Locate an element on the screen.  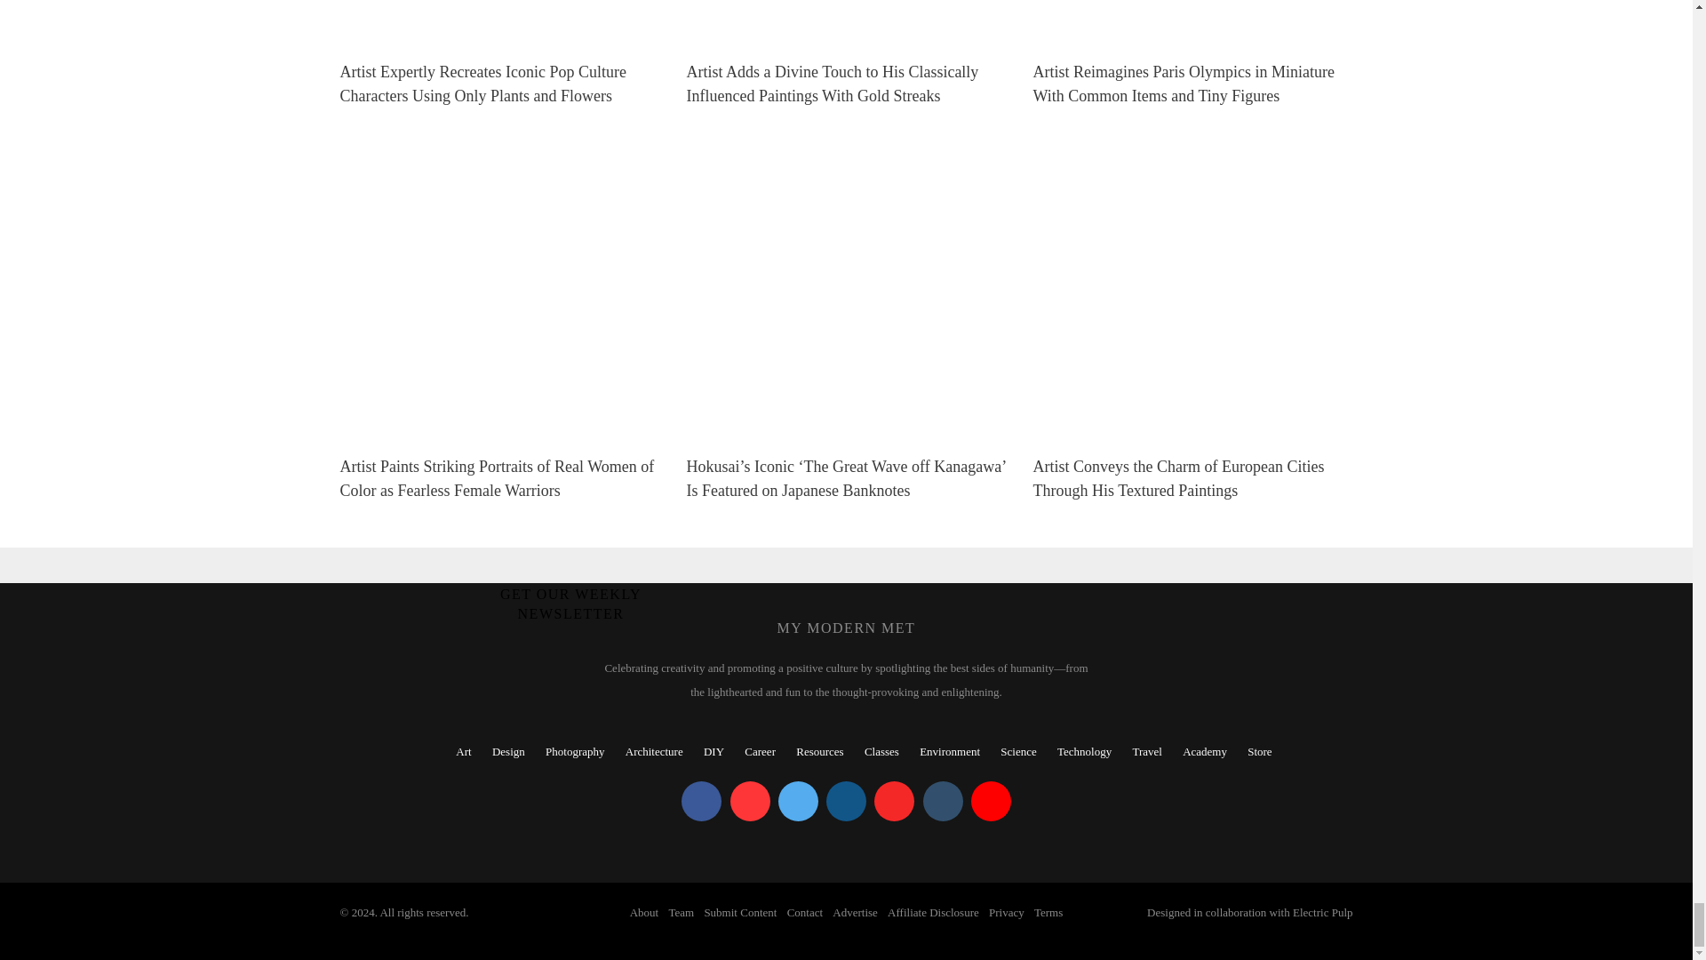
My Modern Met on Pinterest is located at coordinates (750, 802).